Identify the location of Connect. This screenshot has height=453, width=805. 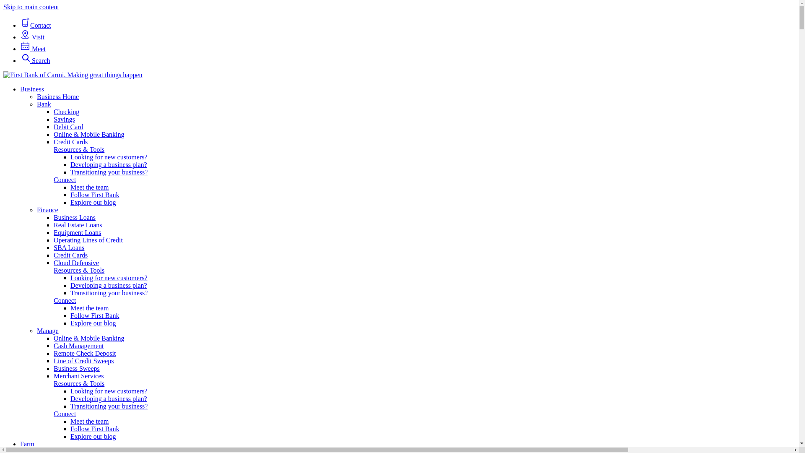
(65, 414).